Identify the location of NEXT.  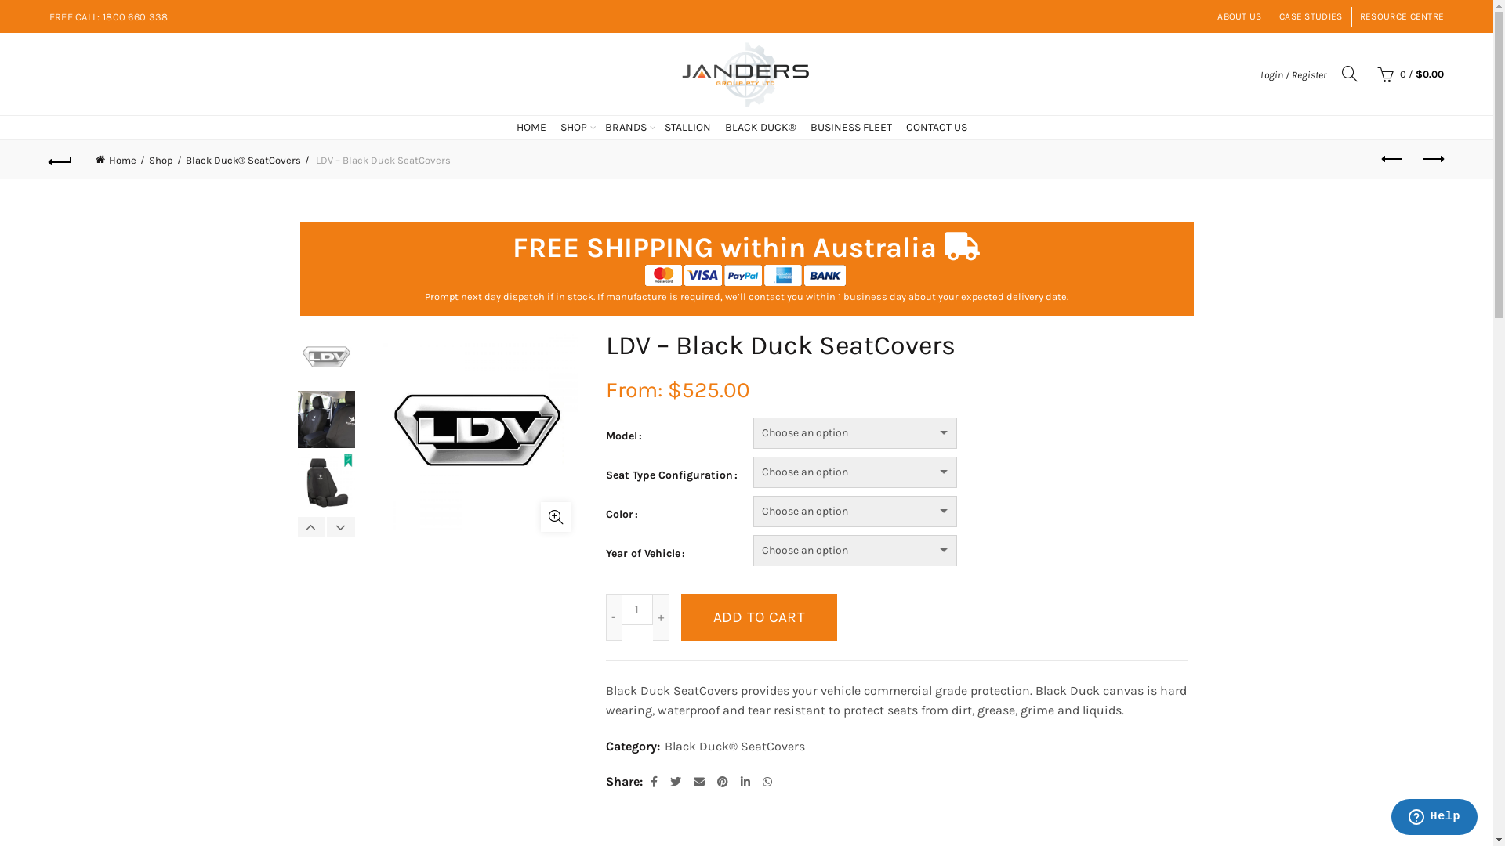
(340, 527).